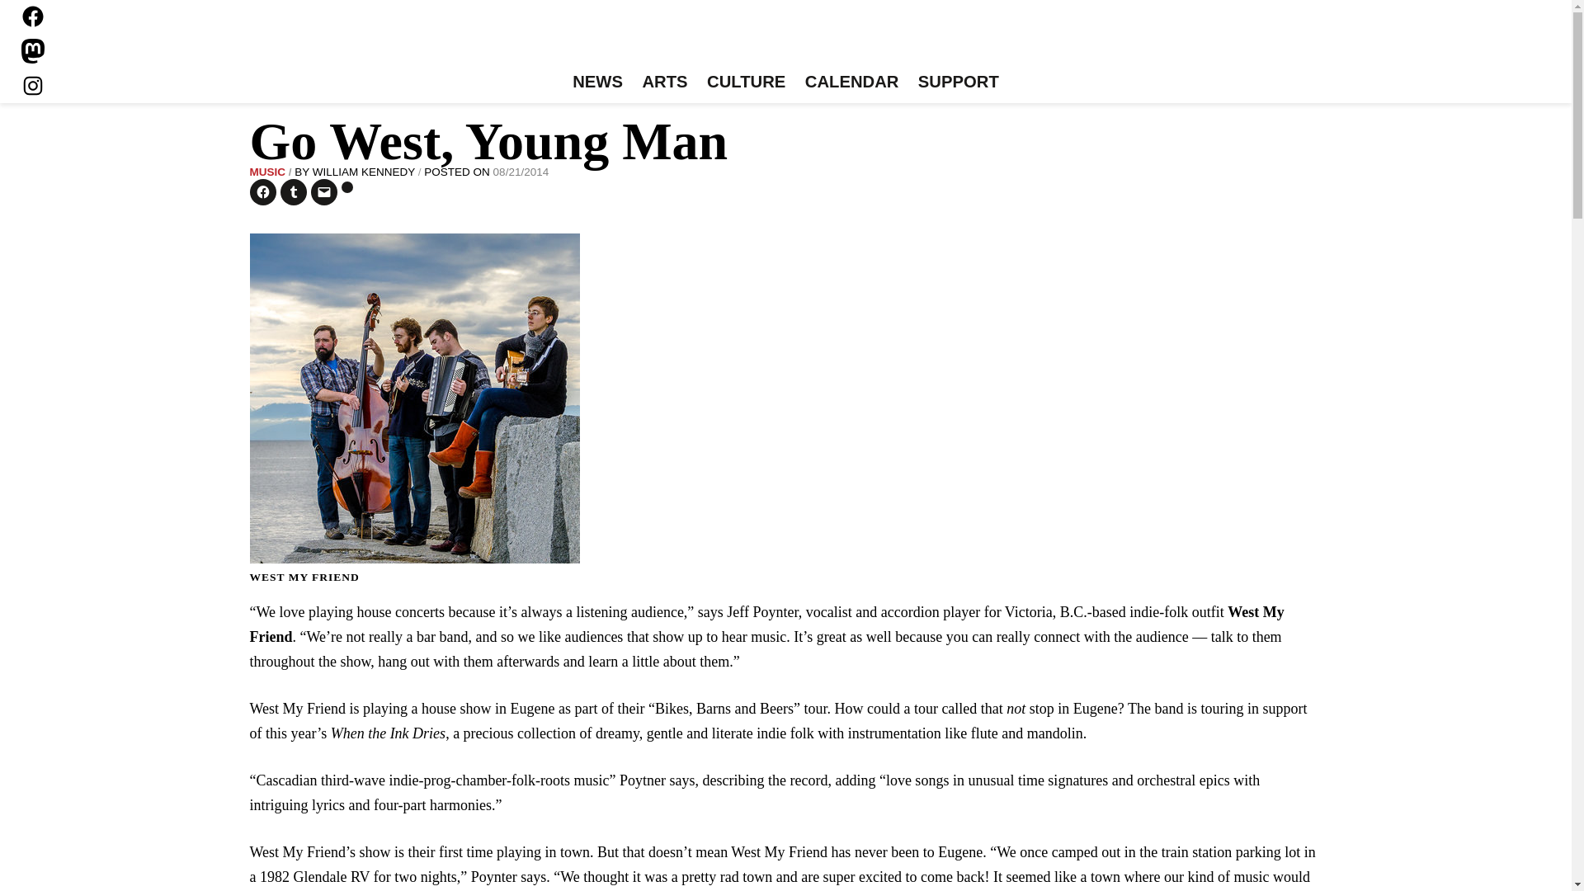 This screenshot has width=1584, height=891. What do you see at coordinates (347, 187) in the screenshot?
I see `Click to print` at bounding box center [347, 187].